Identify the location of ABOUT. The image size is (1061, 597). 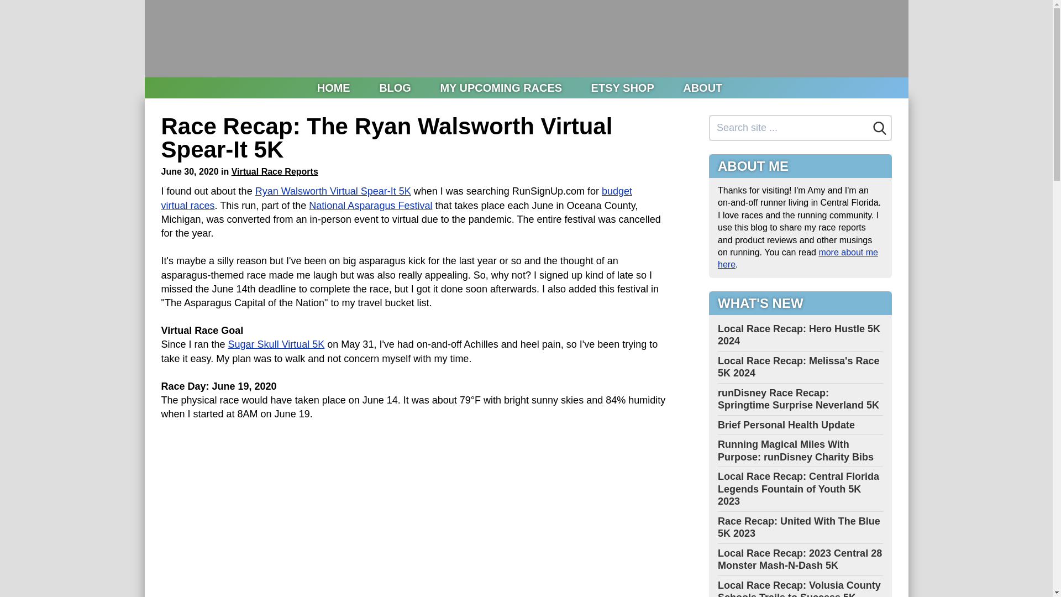
(702, 88).